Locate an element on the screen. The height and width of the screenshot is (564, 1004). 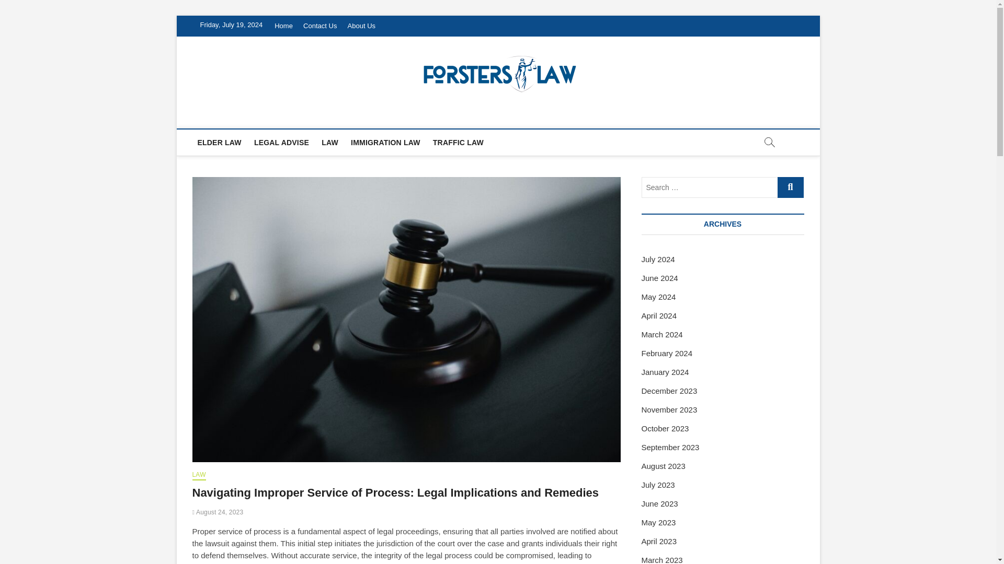
January 2024 is located at coordinates (665, 372).